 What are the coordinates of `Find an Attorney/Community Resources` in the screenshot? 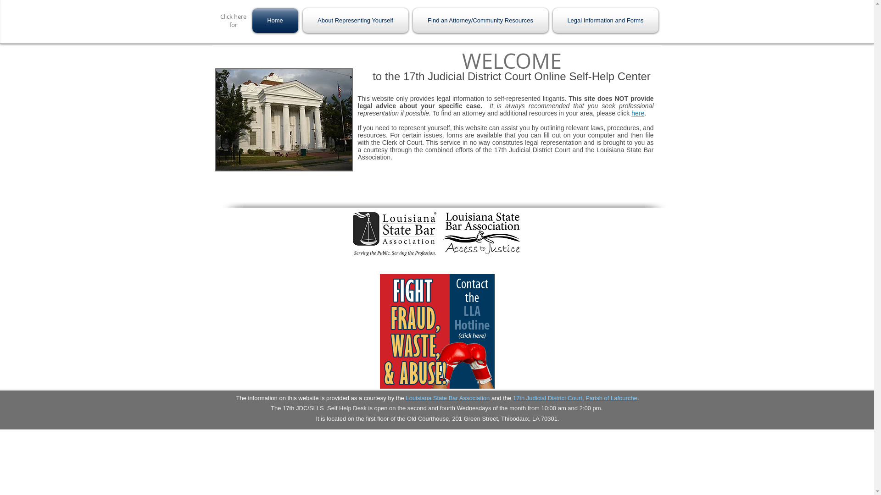 It's located at (480, 21).